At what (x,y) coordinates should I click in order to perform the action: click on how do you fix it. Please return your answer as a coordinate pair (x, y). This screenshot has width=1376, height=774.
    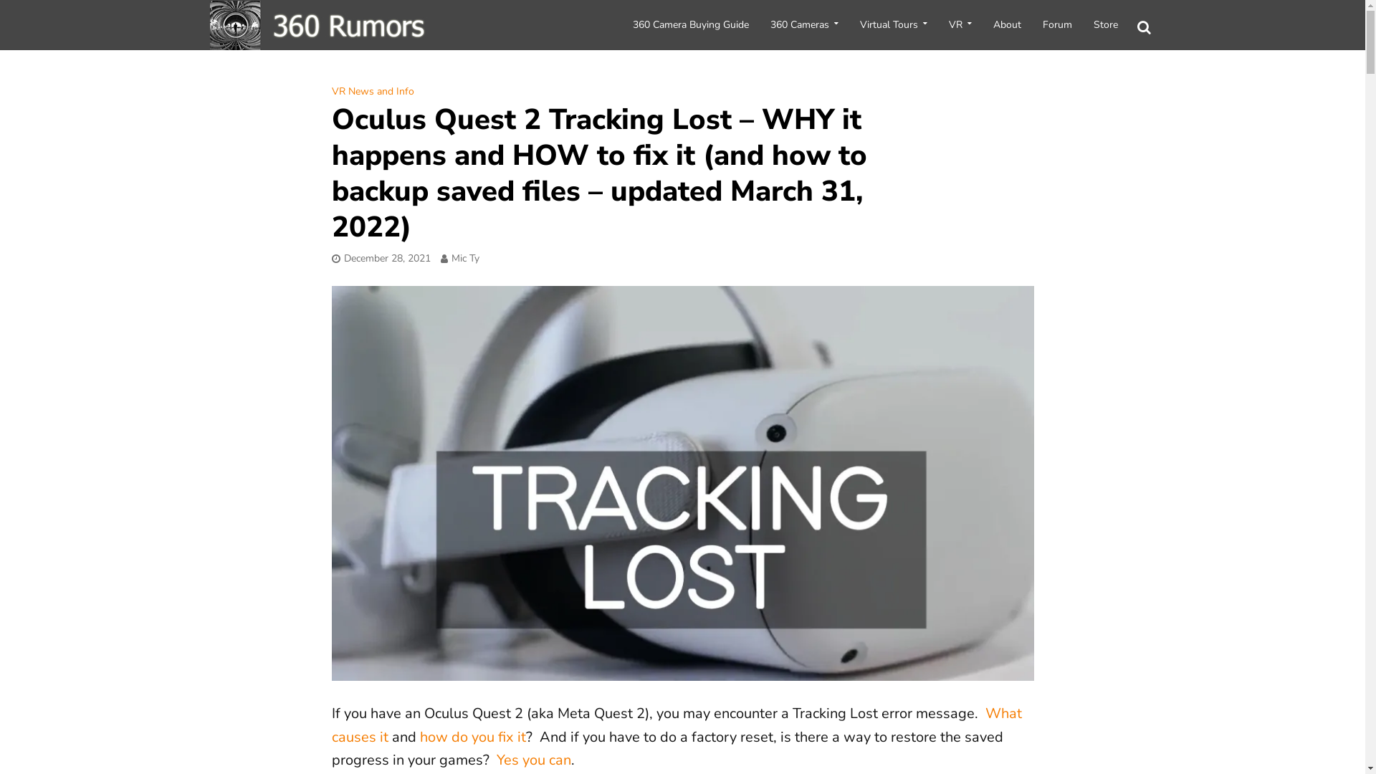
    Looking at the image, I should click on (473, 738).